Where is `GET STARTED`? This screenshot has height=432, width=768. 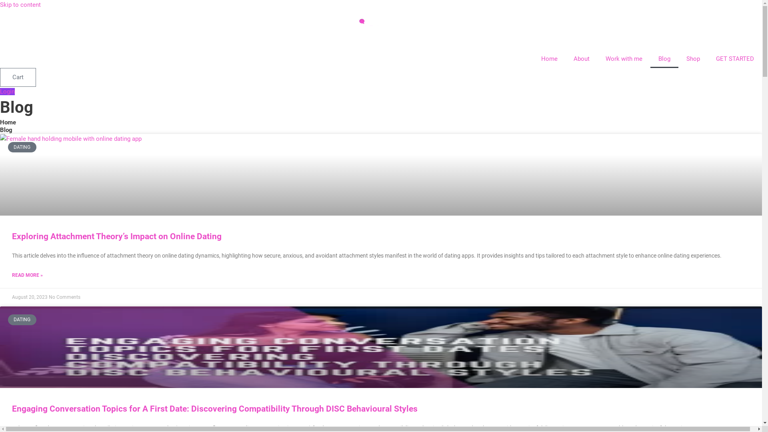 GET STARTED is located at coordinates (735, 59).